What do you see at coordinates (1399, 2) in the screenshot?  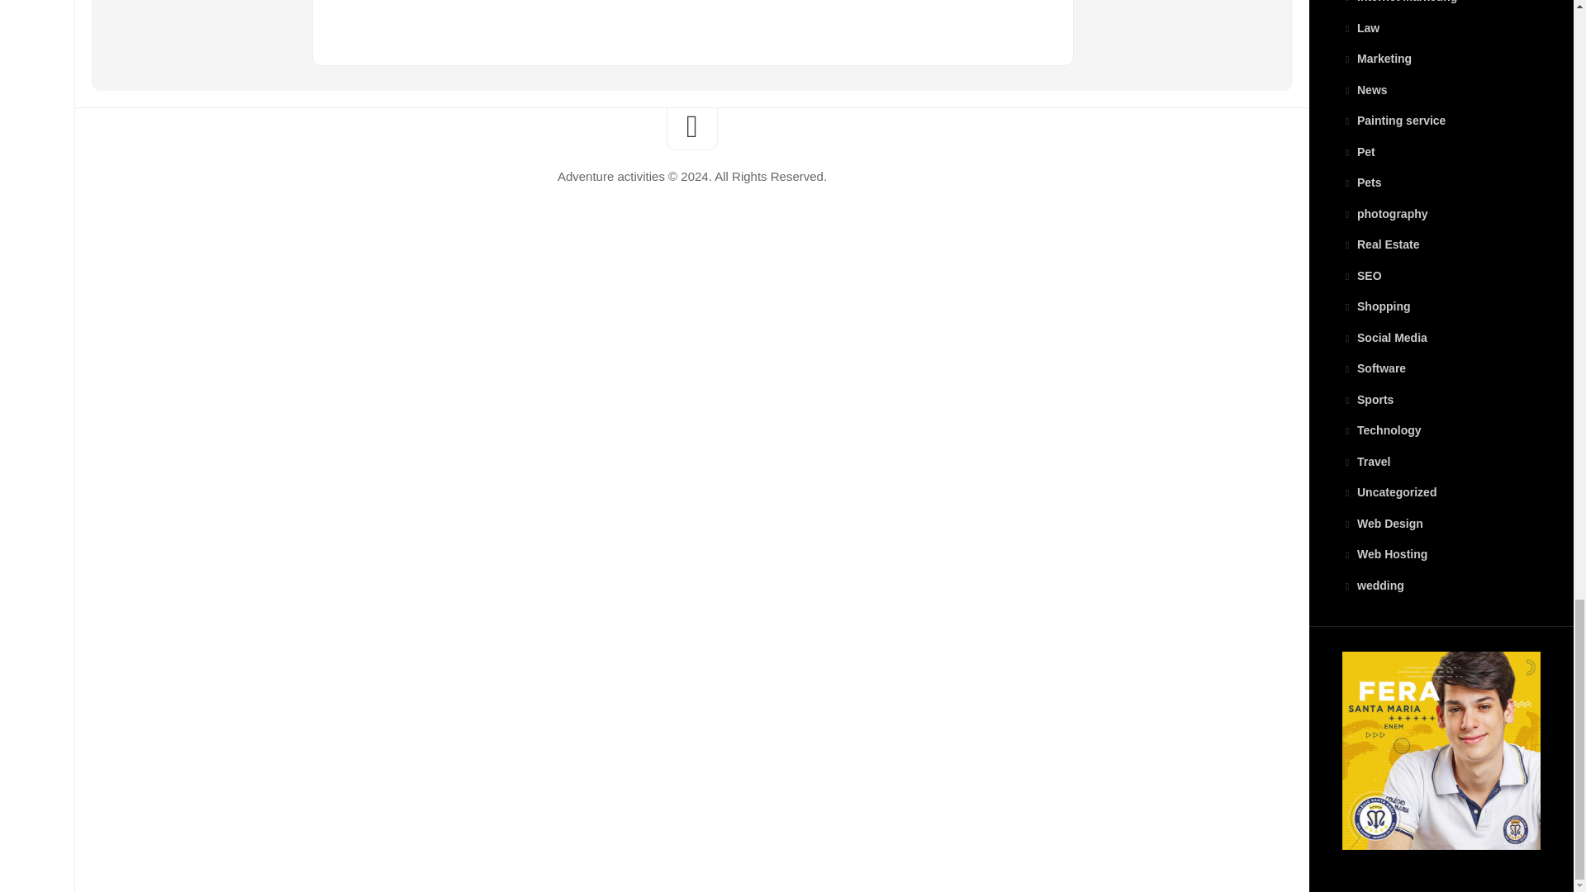 I see `Internet Marketing` at bounding box center [1399, 2].